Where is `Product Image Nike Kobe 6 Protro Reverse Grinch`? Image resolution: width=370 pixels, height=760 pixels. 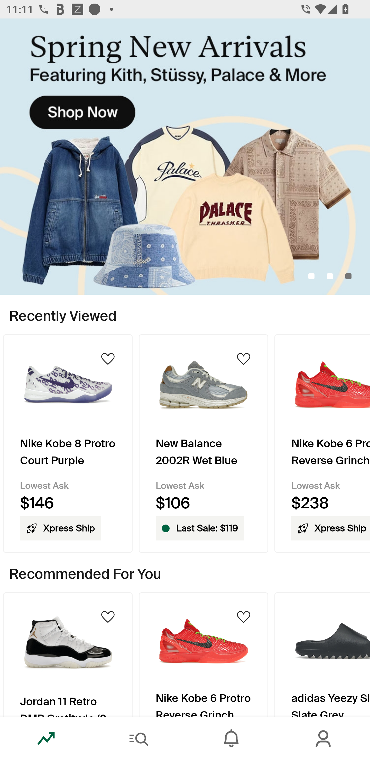 Product Image Nike Kobe 6 Protro Reverse Grinch is located at coordinates (203, 654).